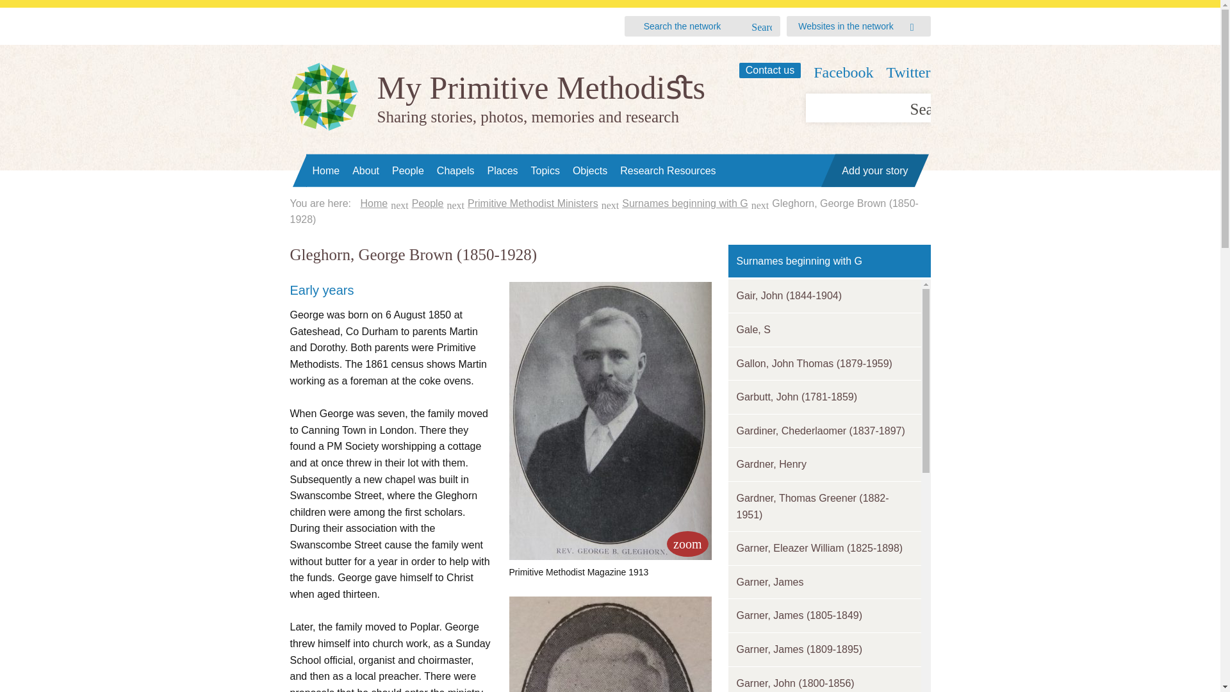 The image size is (1230, 692). What do you see at coordinates (428, 203) in the screenshot?
I see `People` at bounding box center [428, 203].